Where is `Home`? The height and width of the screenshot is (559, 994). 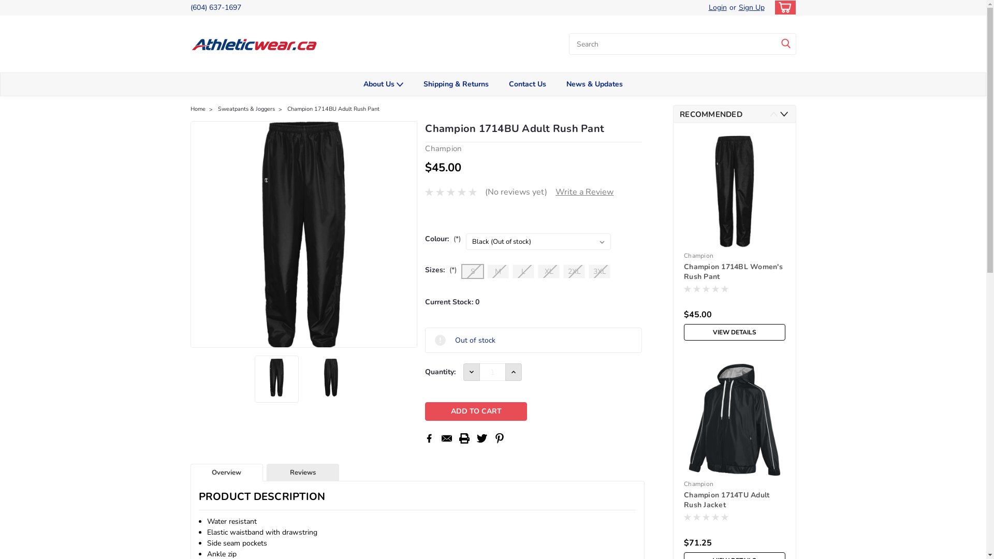
Home is located at coordinates (198, 109).